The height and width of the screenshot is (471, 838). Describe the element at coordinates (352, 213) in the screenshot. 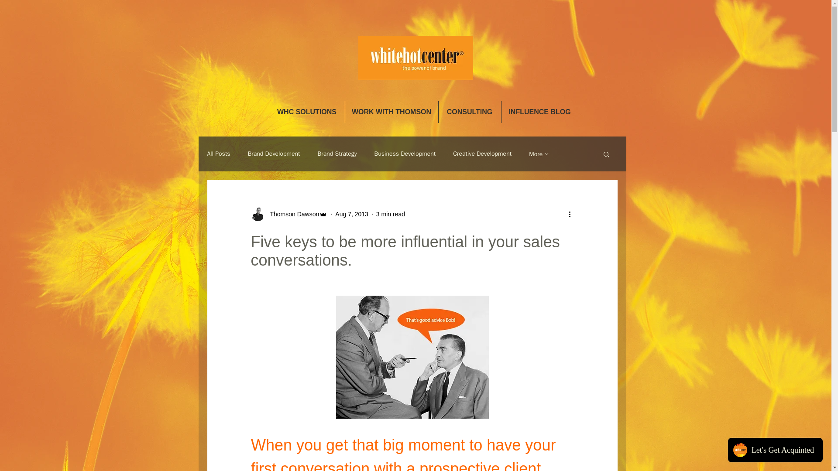

I see `Aug 7, 2013` at that location.